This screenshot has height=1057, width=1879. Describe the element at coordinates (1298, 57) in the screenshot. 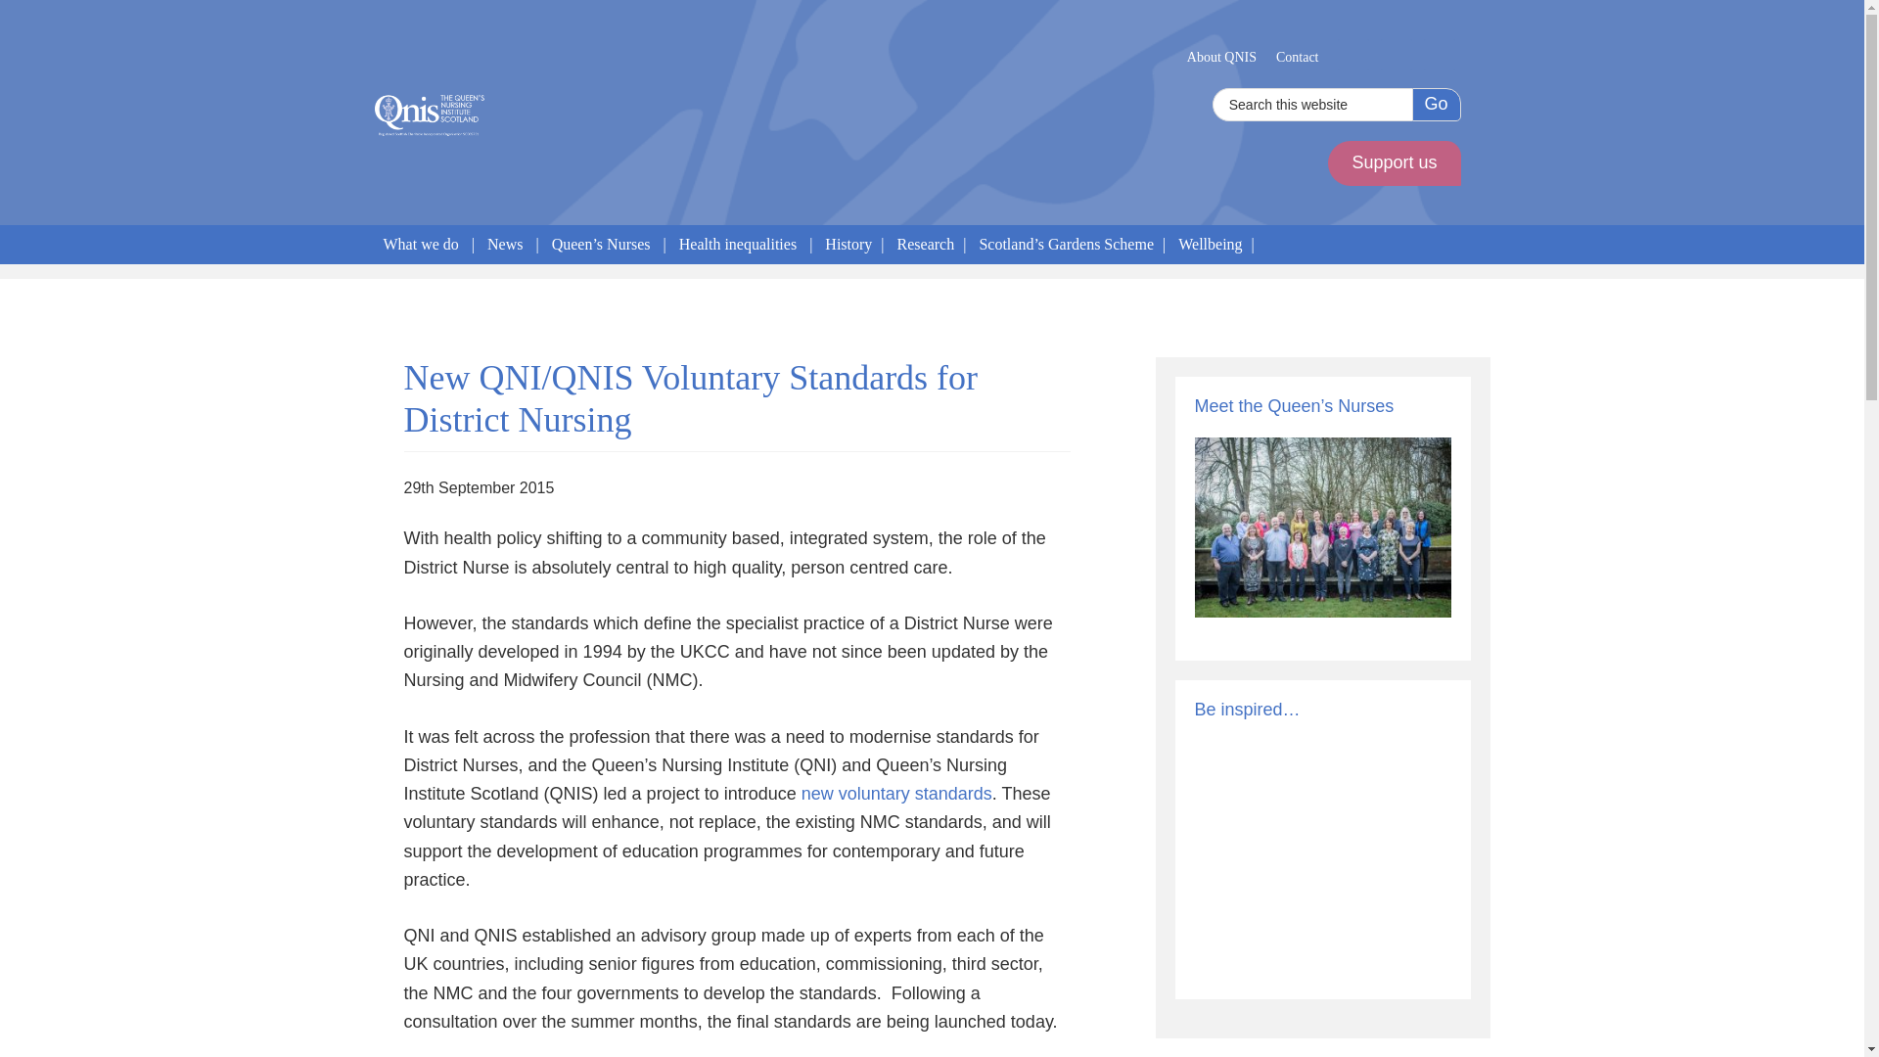

I see `Contact` at that location.